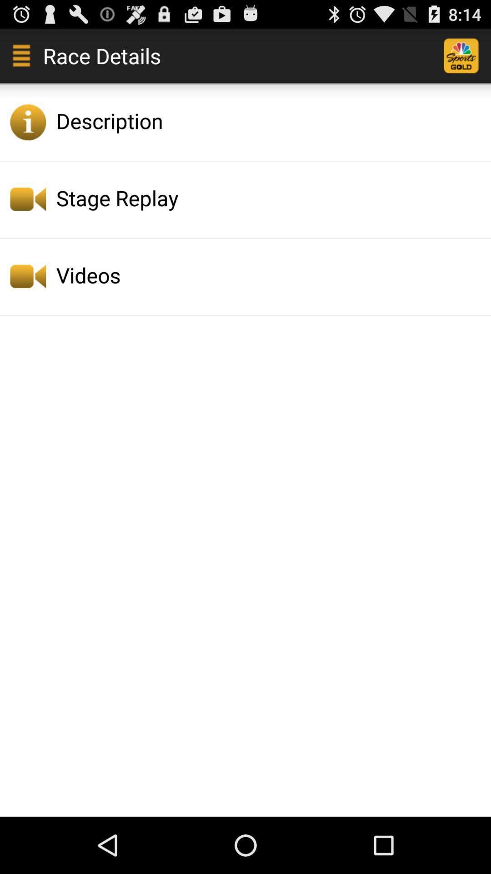 The height and width of the screenshot is (874, 491). Describe the element at coordinates (271, 198) in the screenshot. I see `launch the icon below description icon` at that location.